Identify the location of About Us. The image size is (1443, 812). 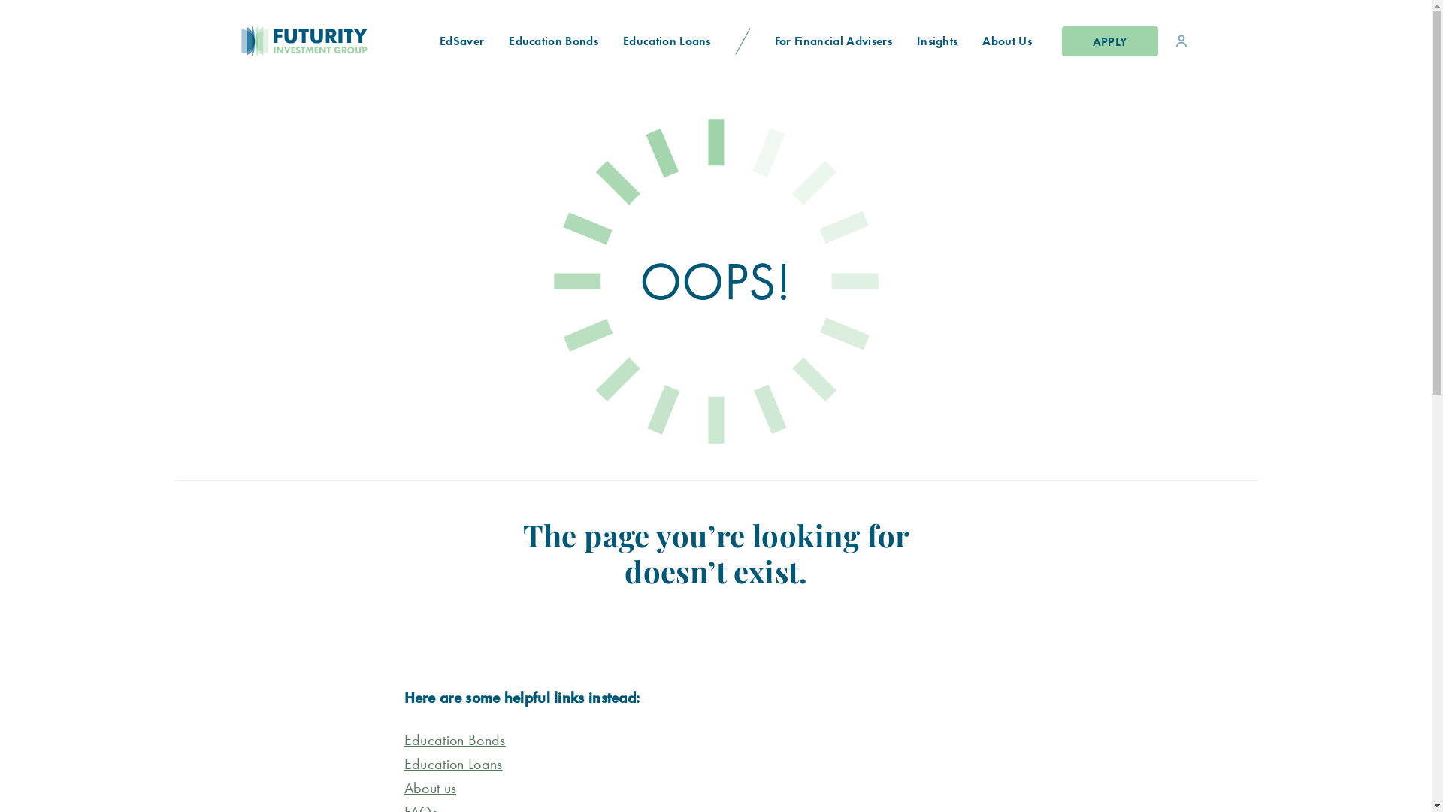
(1007, 41).